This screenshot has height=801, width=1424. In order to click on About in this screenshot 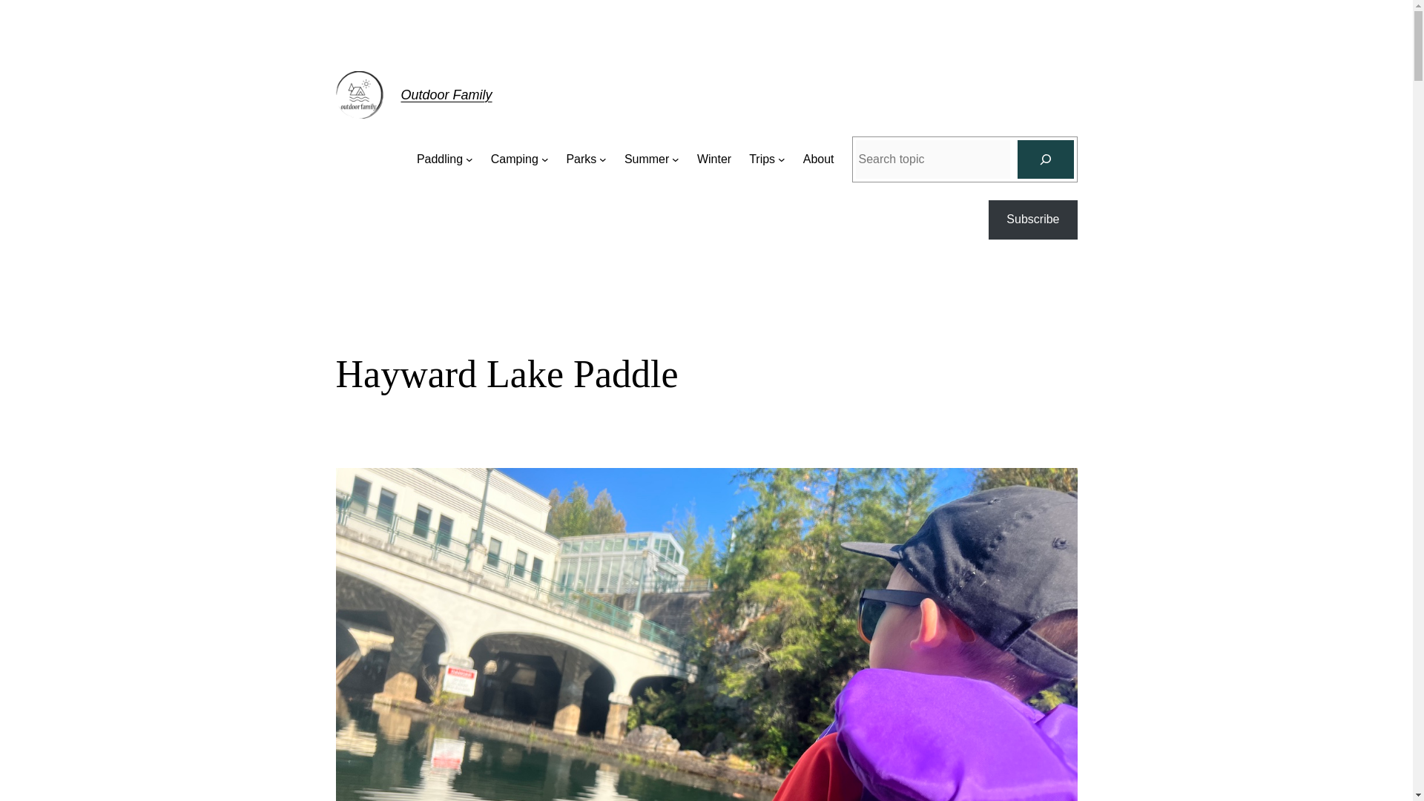, I will do `click(819, 159)`.